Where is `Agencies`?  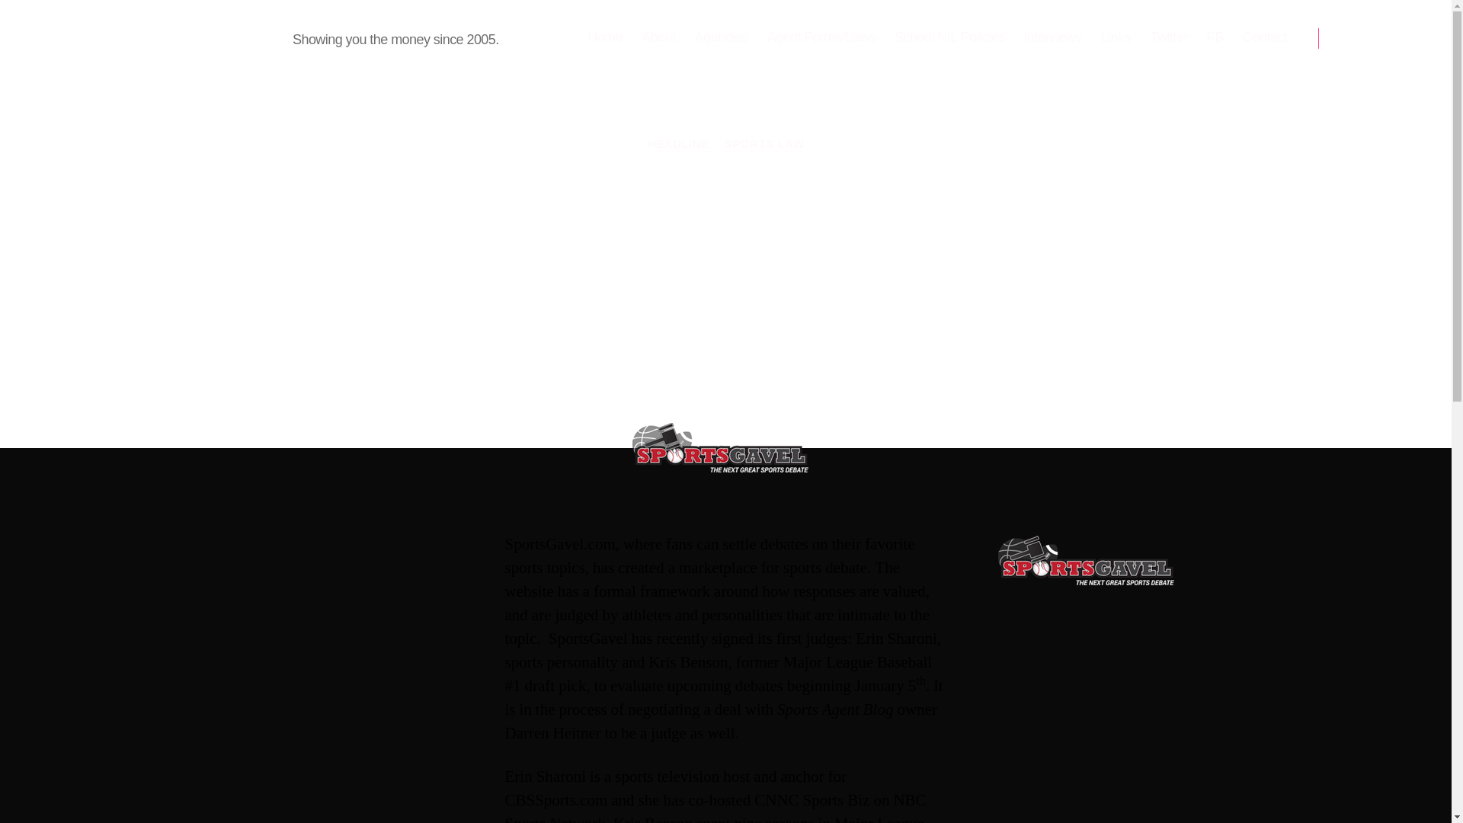 Agencies is located at coordinates (721, 37).